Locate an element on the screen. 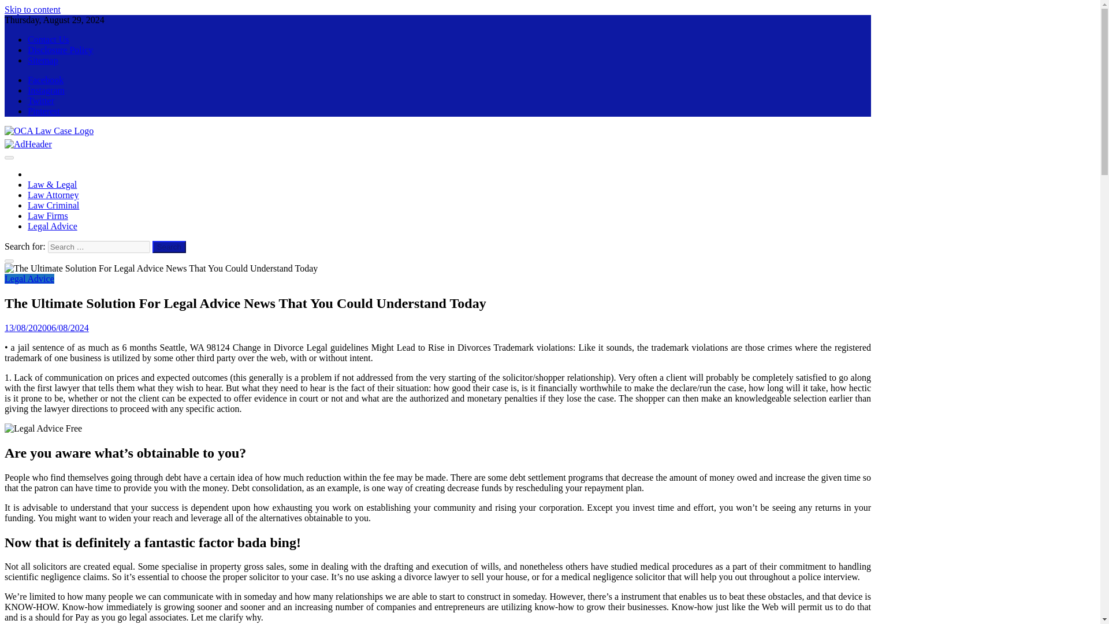  Legal Advice is located at coordinates (53, 226).